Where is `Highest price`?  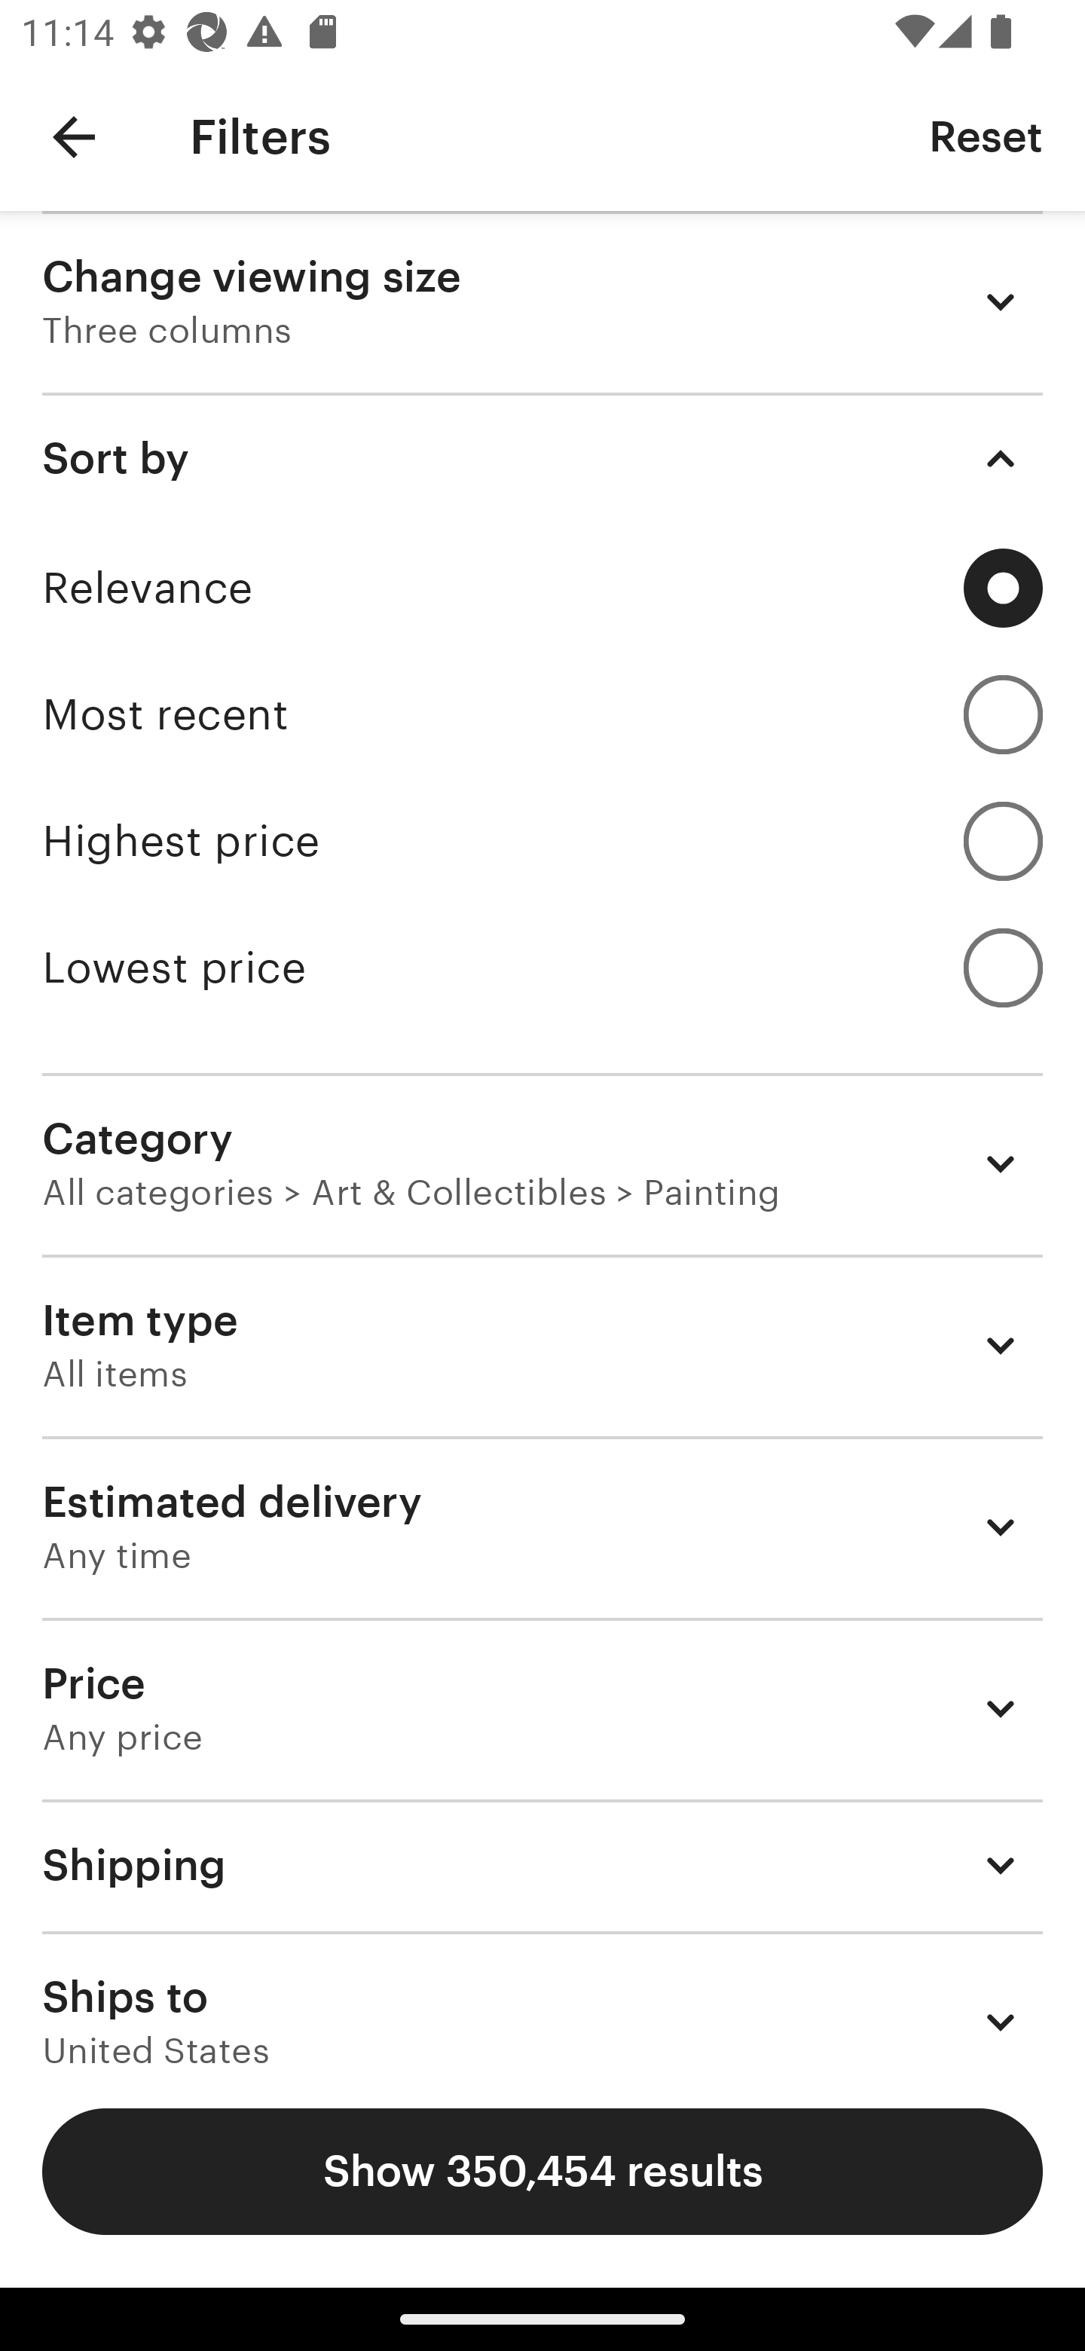
Highest price is located at coordinates (542, 841).